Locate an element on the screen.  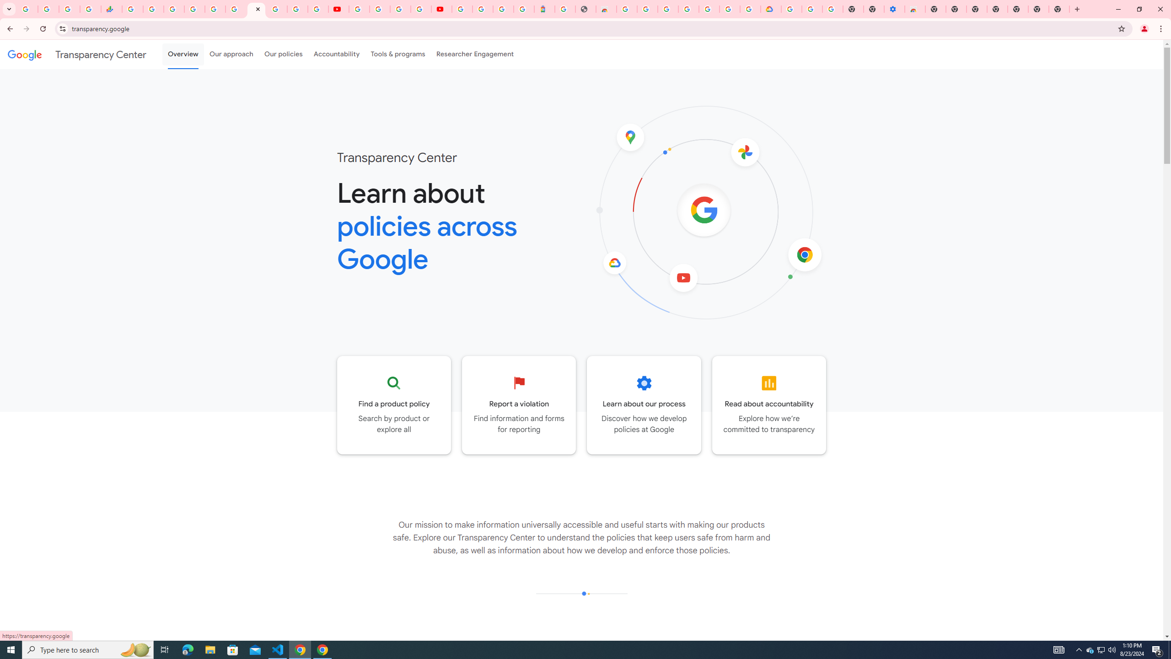
Address and search bar is located at coordinates (592, 28).